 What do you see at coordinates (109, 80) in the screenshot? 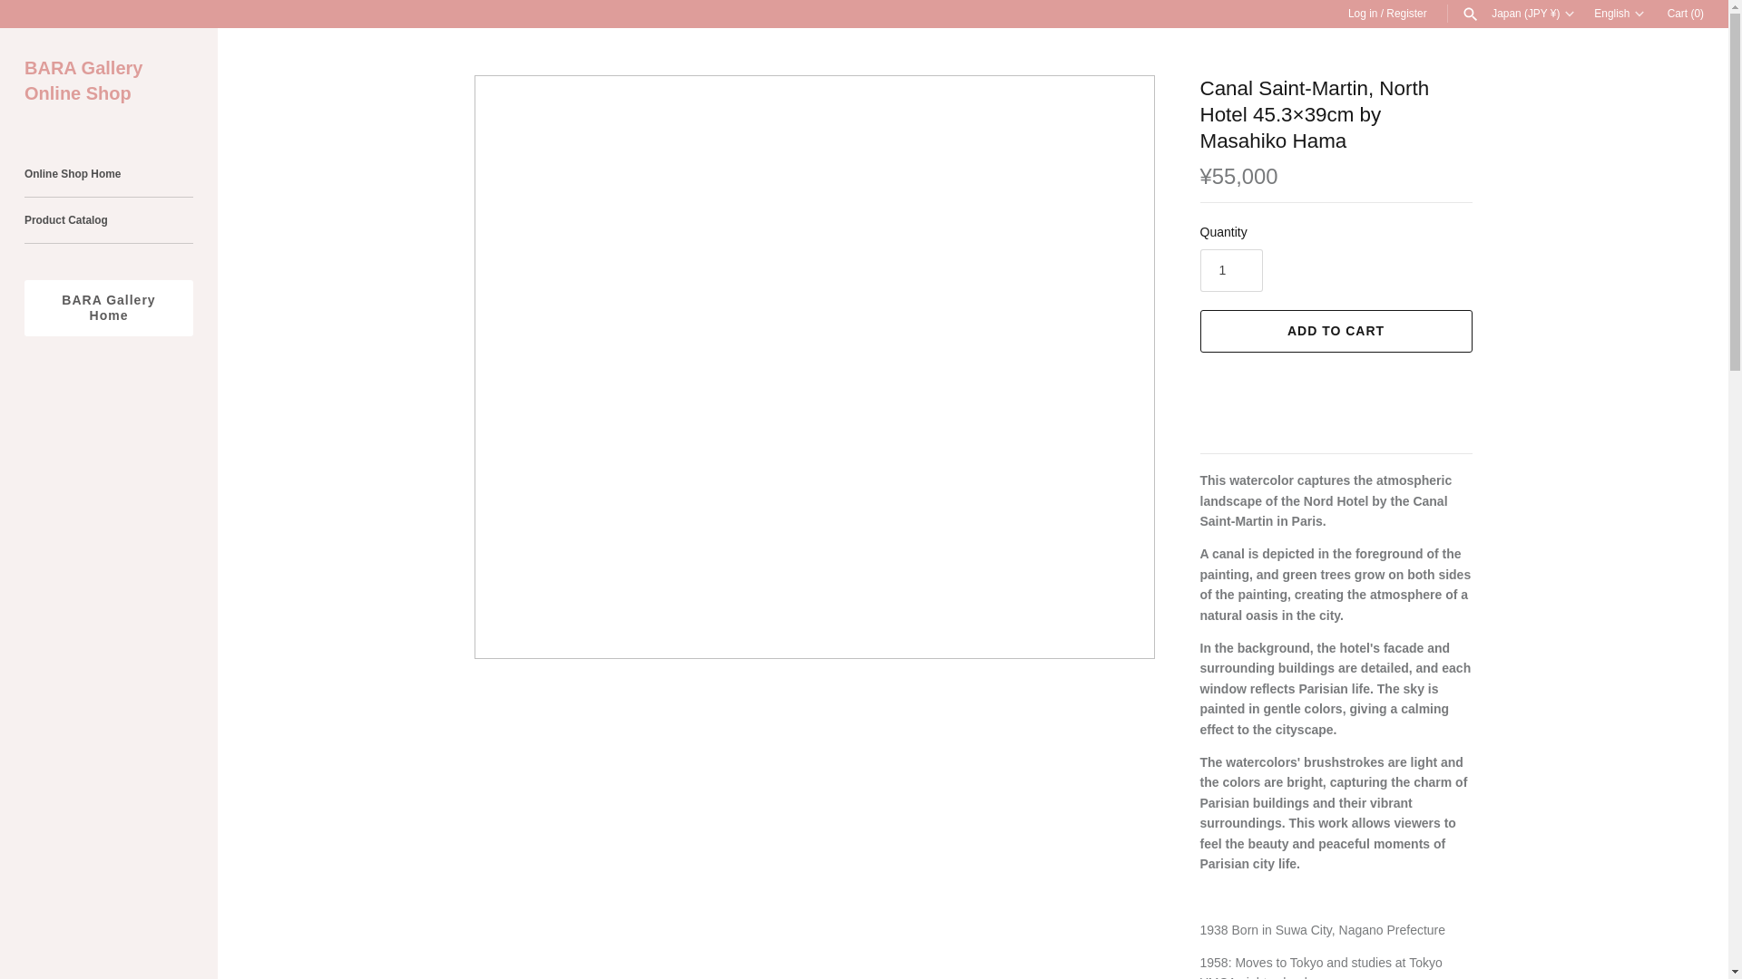
I see `BARA Gallery Online Shop` at bounding box center [109, 80].